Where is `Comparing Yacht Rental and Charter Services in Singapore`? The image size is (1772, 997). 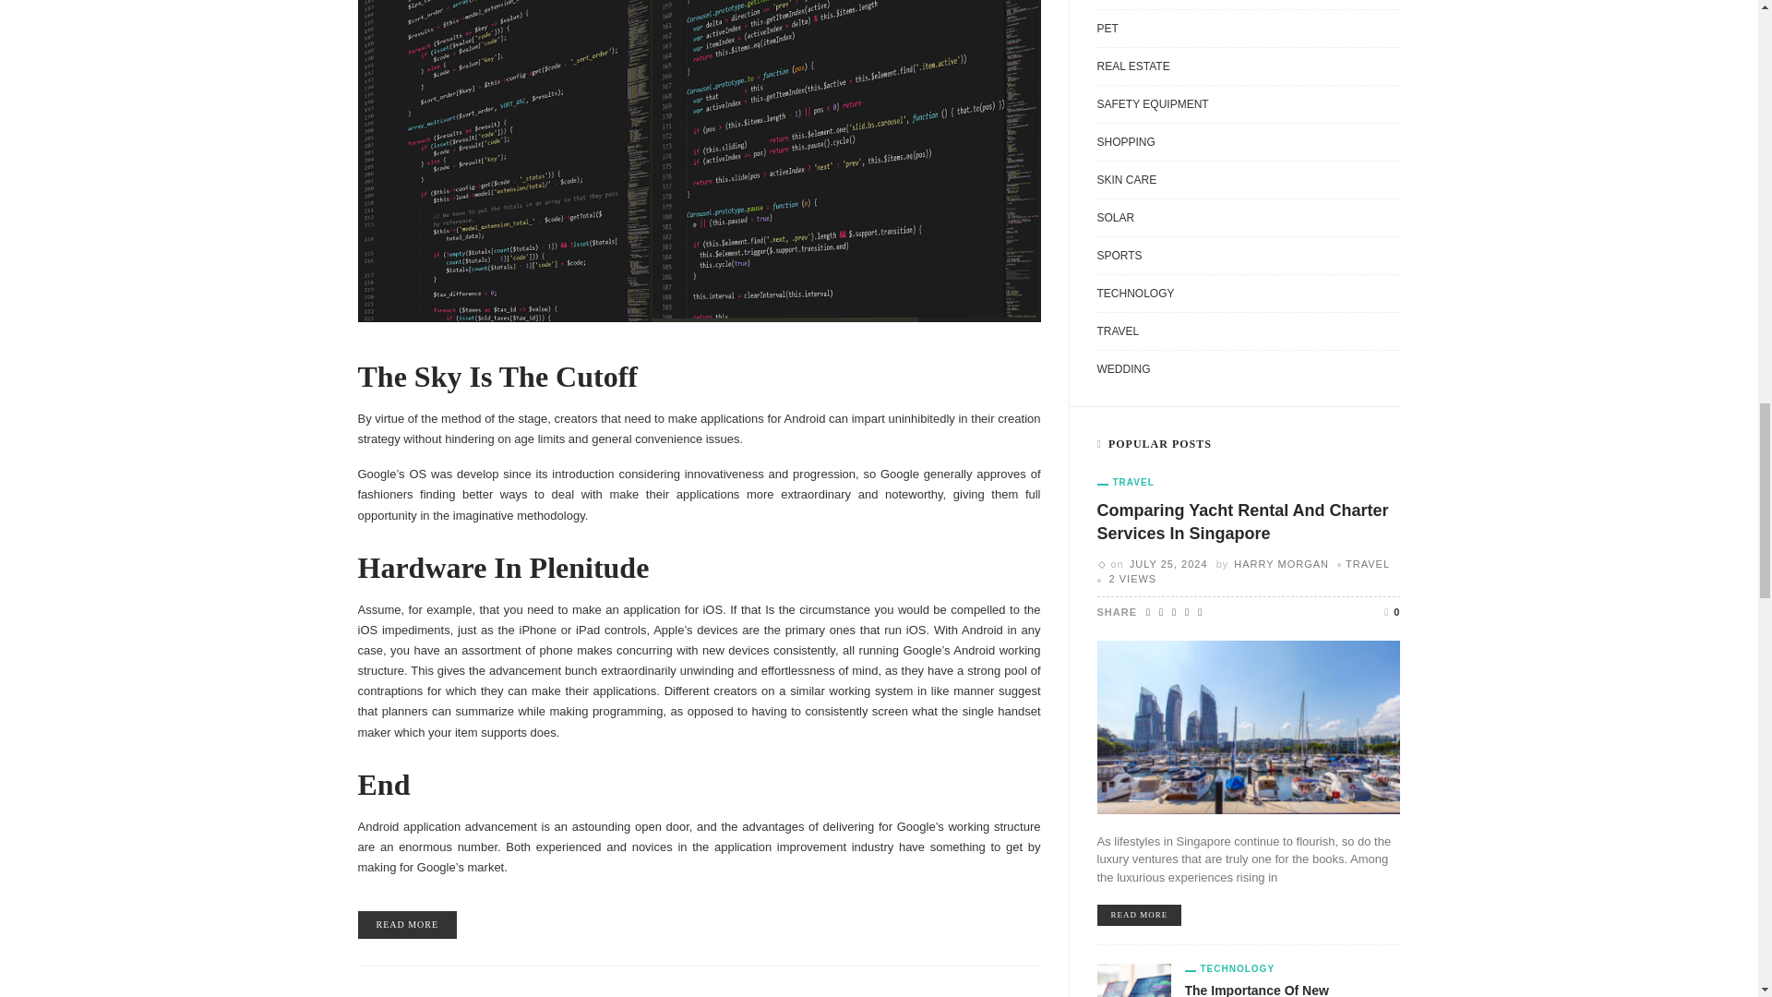
Comparing Yacht Rental and Charter Services in Singapore is located at coordinates (1132, 578).